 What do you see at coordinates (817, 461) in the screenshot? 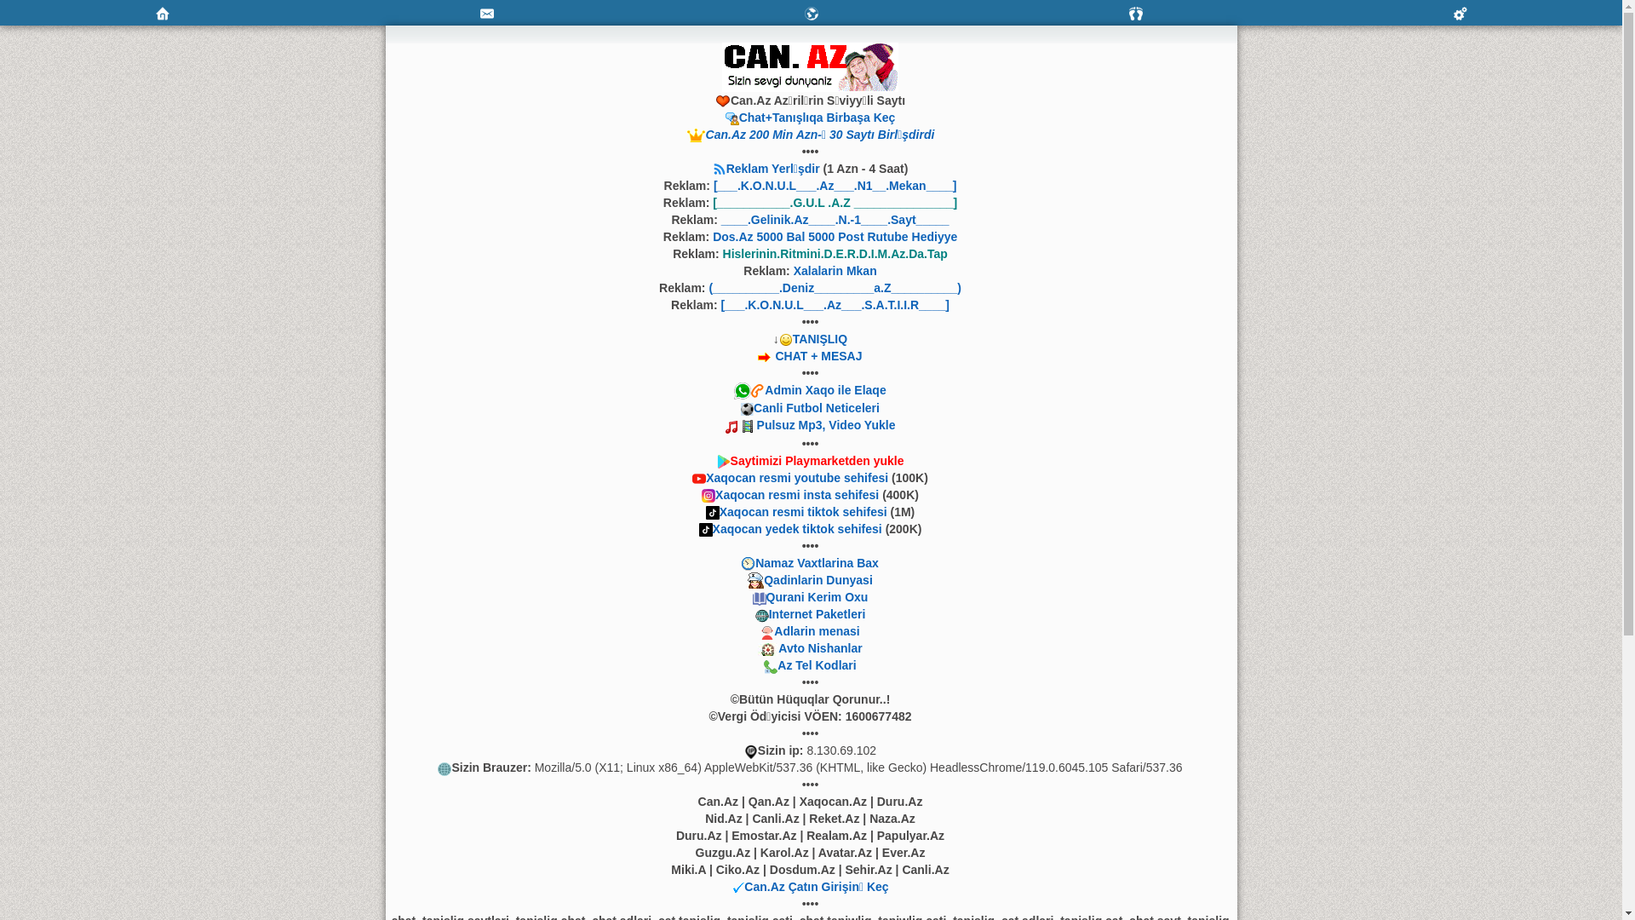
I see `Saytimizi Playmarketden yukle` at bounding box center [817, 461].